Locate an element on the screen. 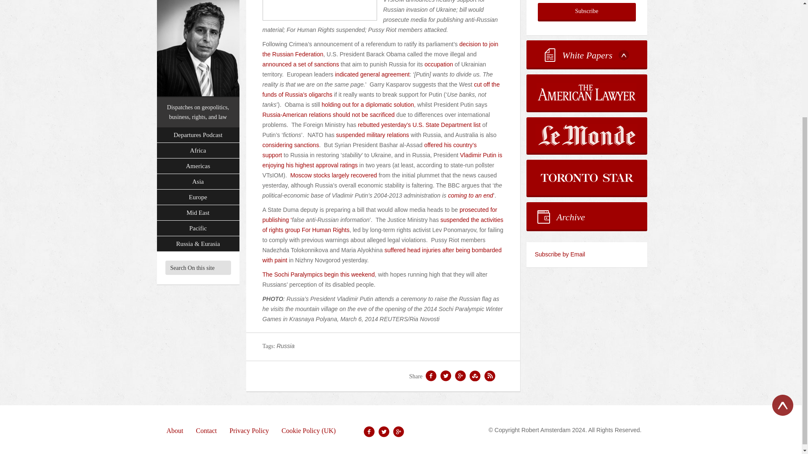 The height and width of the screenshot is (454, 808). occupation is located at coordinates (439, 64).